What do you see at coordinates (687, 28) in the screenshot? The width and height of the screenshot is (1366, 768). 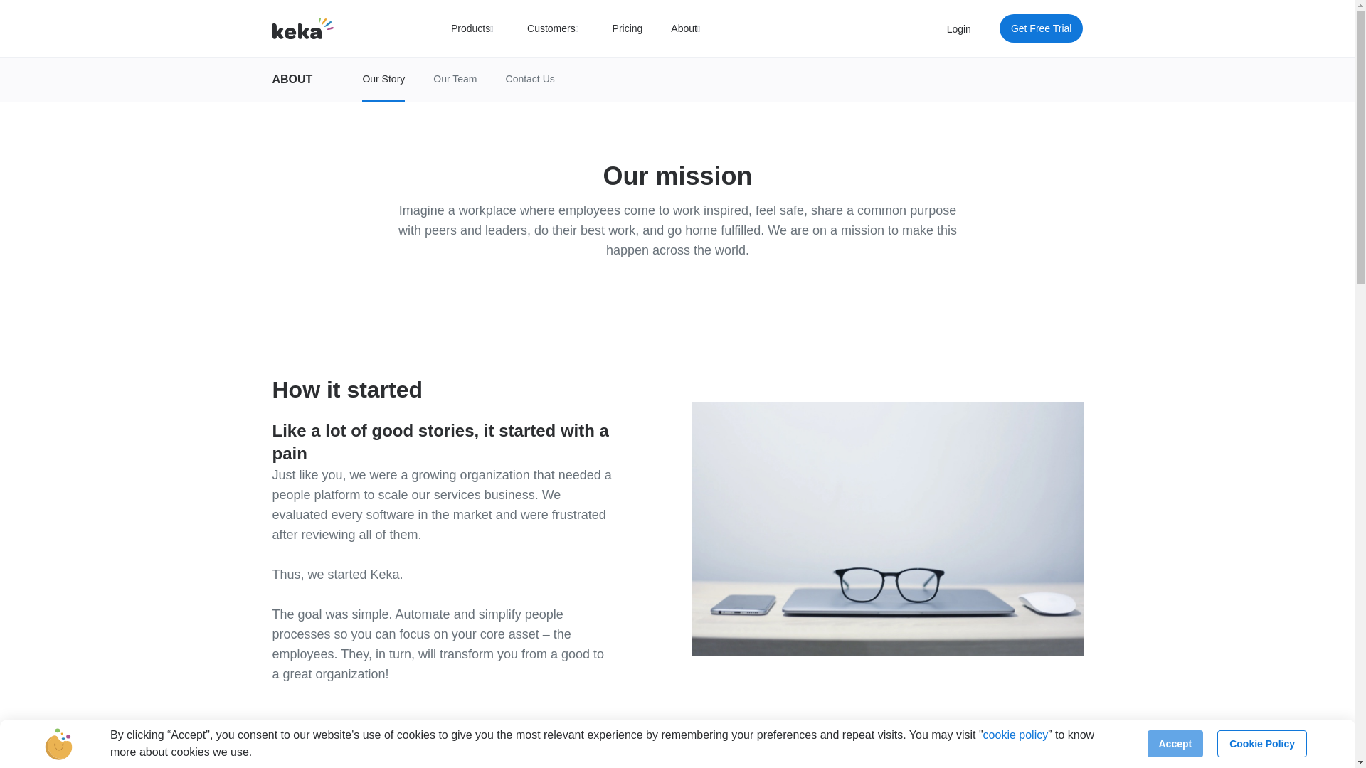 I see `About` at bounding box center [687, 28].